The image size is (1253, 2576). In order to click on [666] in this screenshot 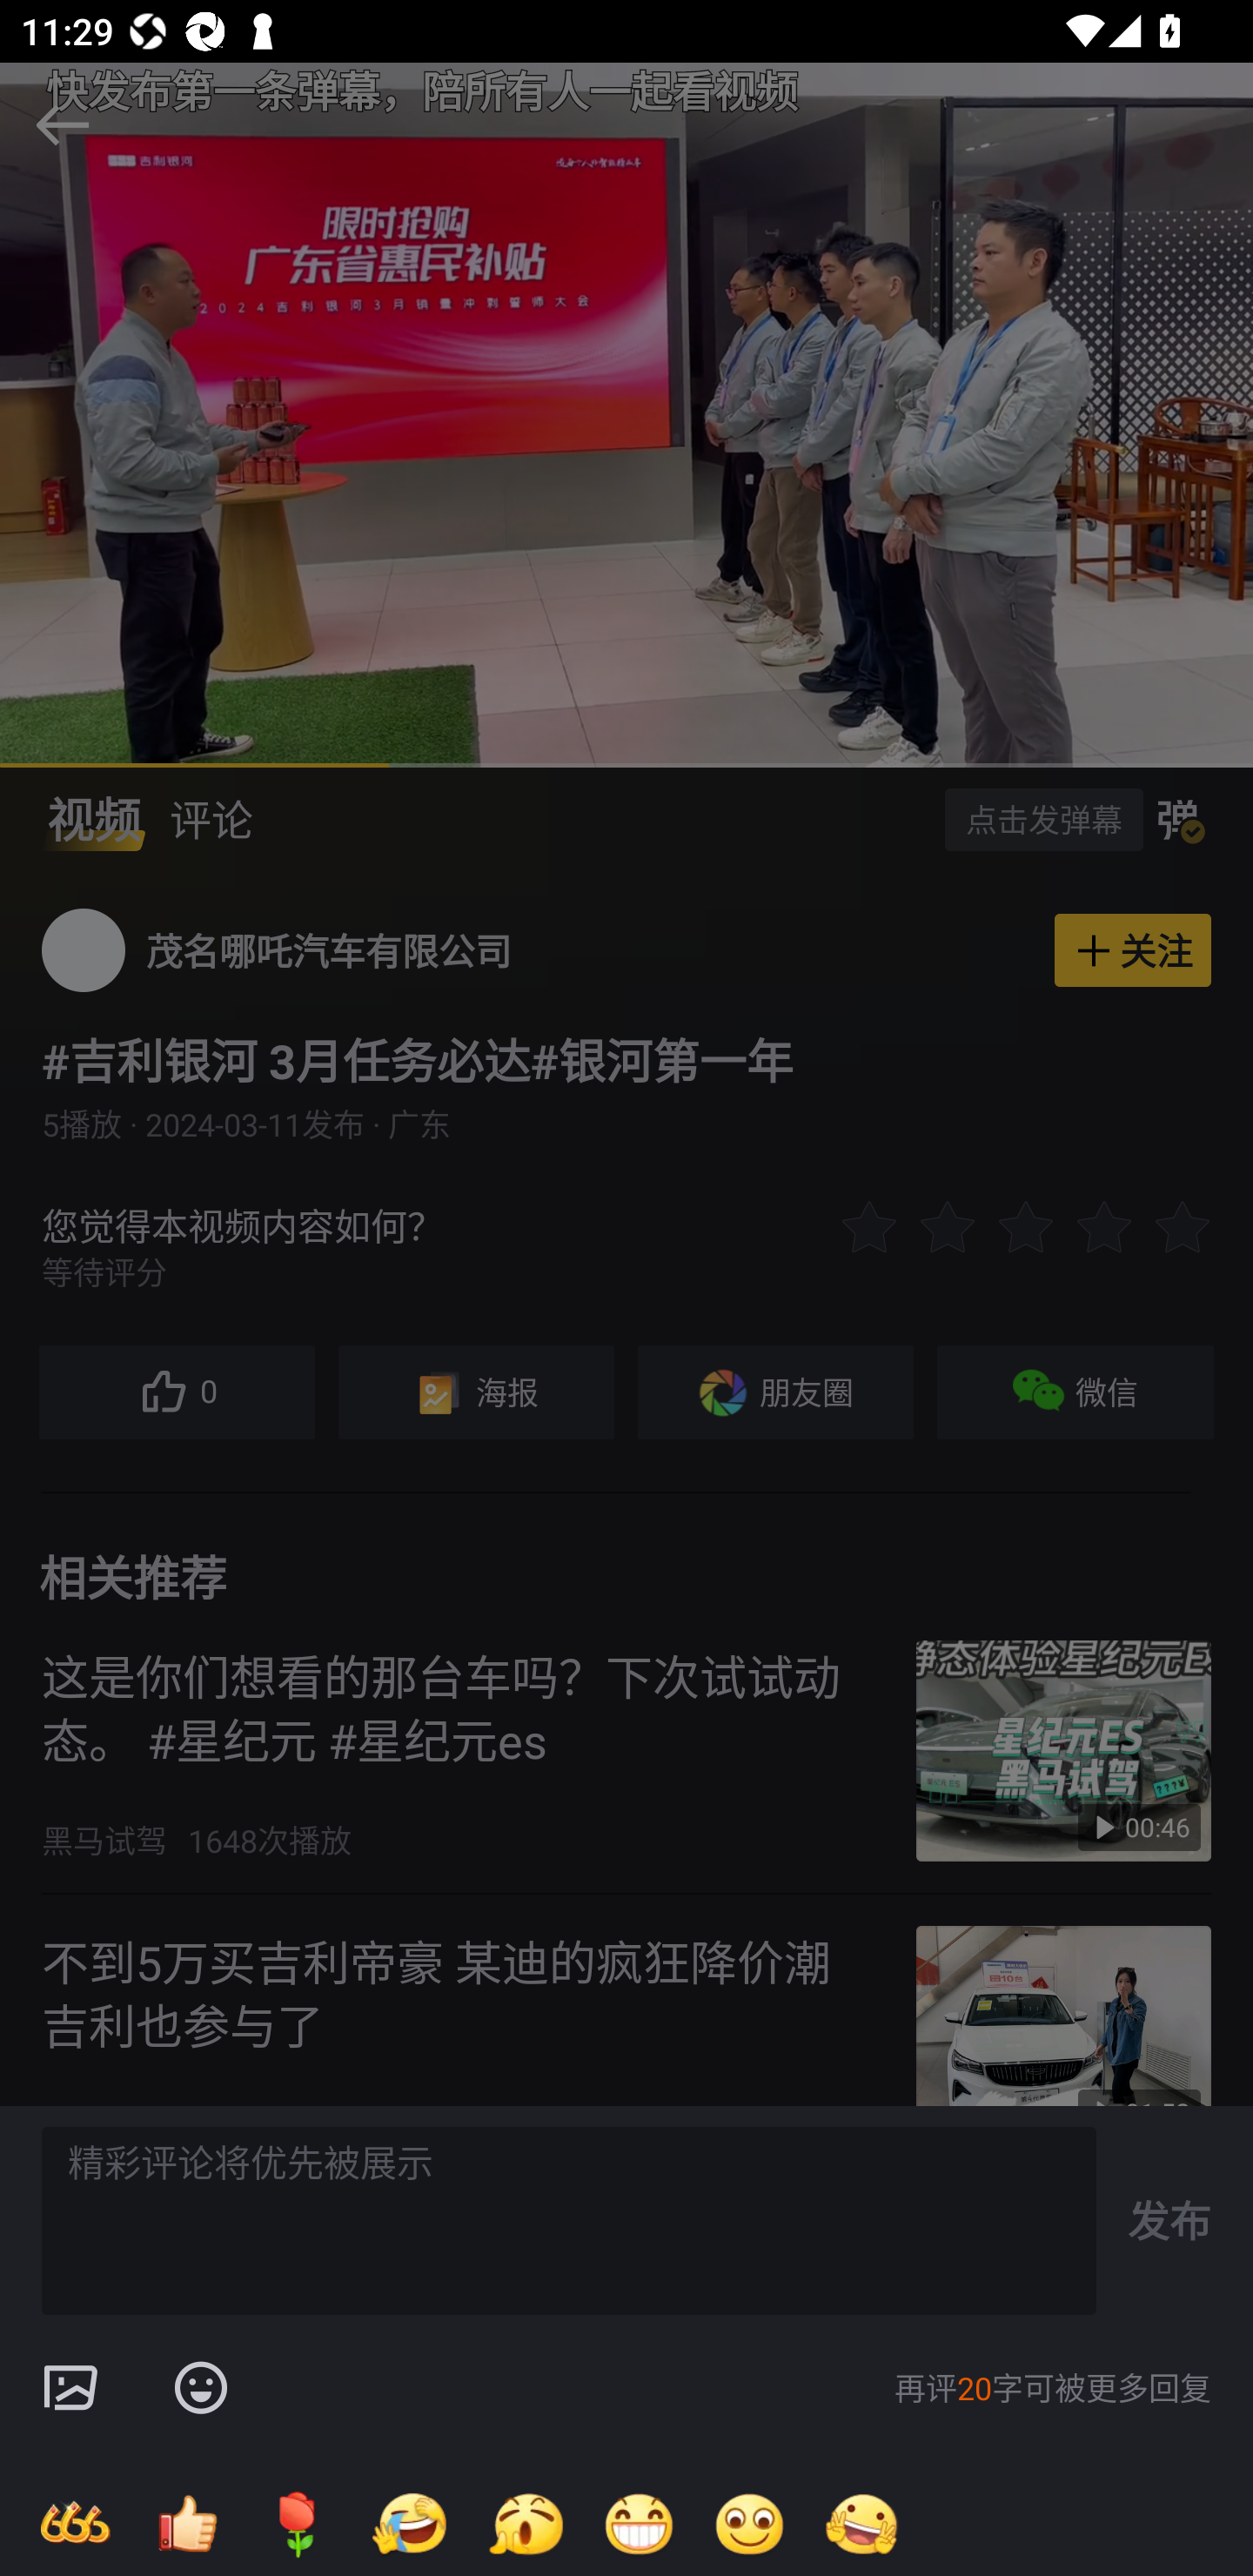, I will do `click(75, 2523)`.